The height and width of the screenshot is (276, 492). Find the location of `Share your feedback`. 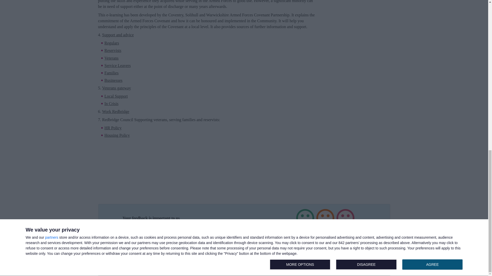

Share your feedback is located at coordinates (111, 103).